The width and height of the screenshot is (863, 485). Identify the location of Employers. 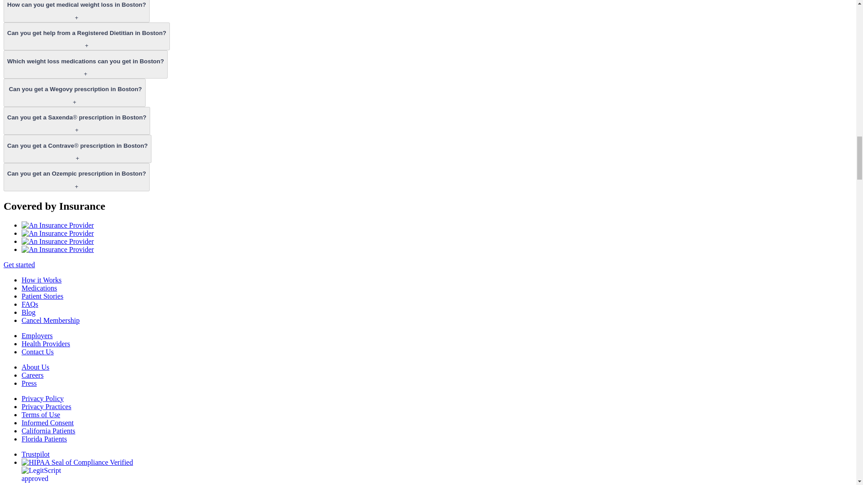
(37, 335).